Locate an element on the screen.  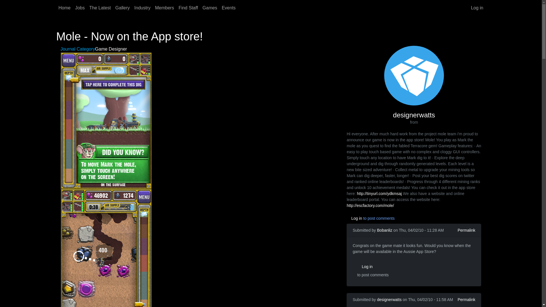
Mole - Now on the App store! is located at coordinates (106, 257).